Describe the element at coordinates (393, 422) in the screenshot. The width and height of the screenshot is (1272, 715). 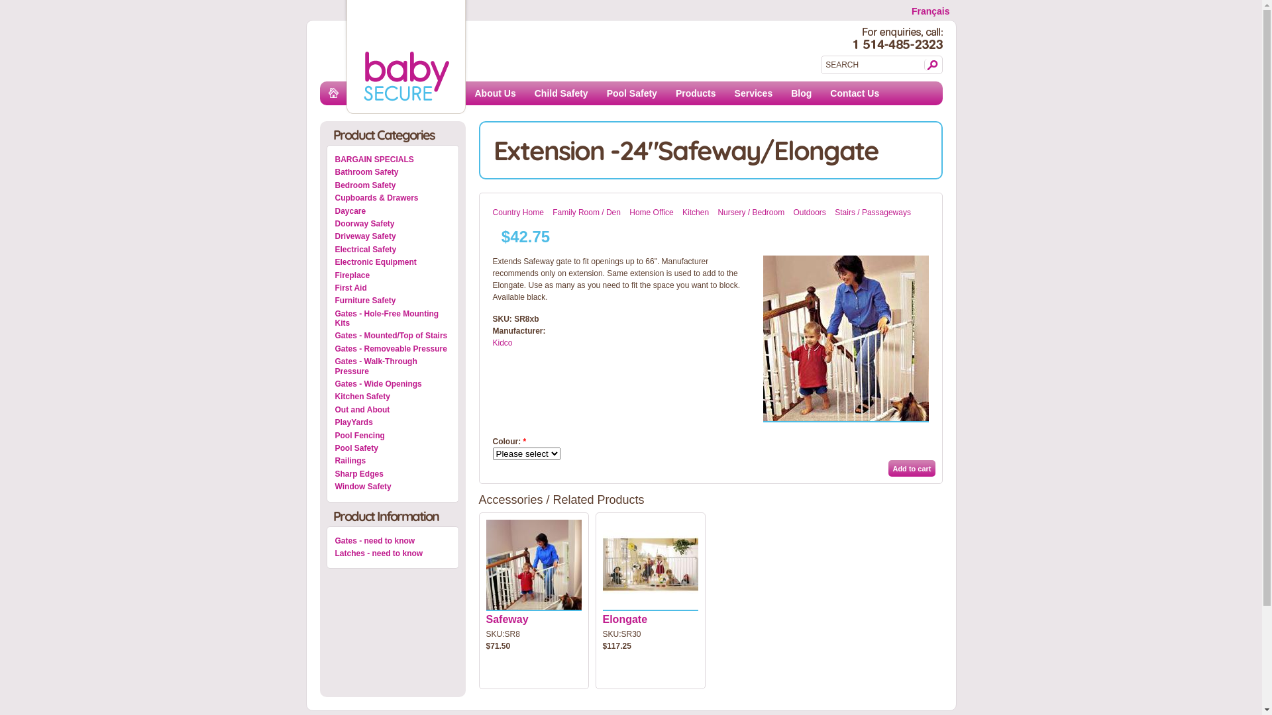
I see `PlayYards` at that location.